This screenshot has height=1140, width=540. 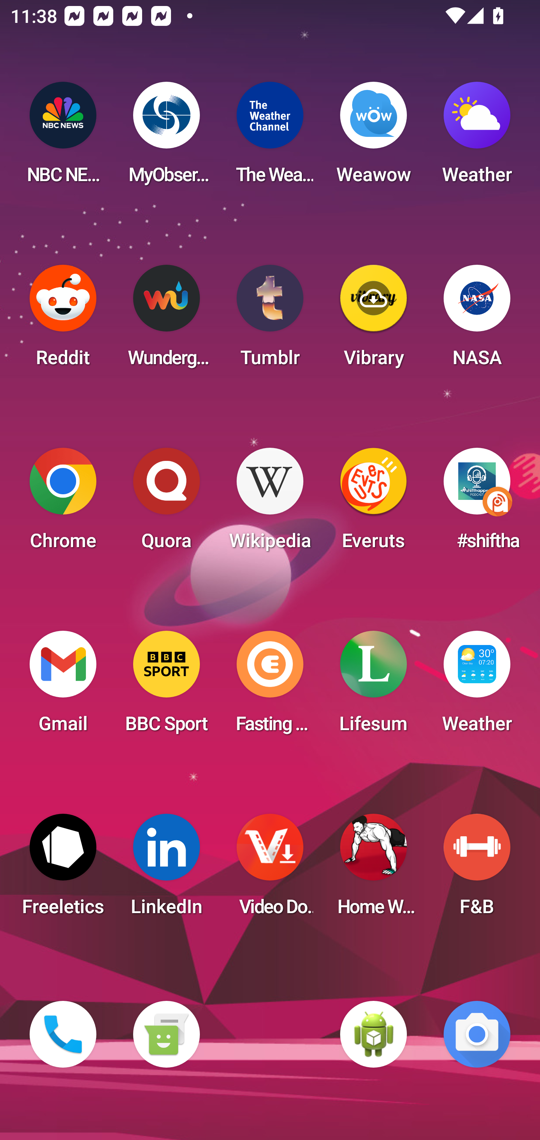 I want to click on Phone, so click(x=63, y=1034).